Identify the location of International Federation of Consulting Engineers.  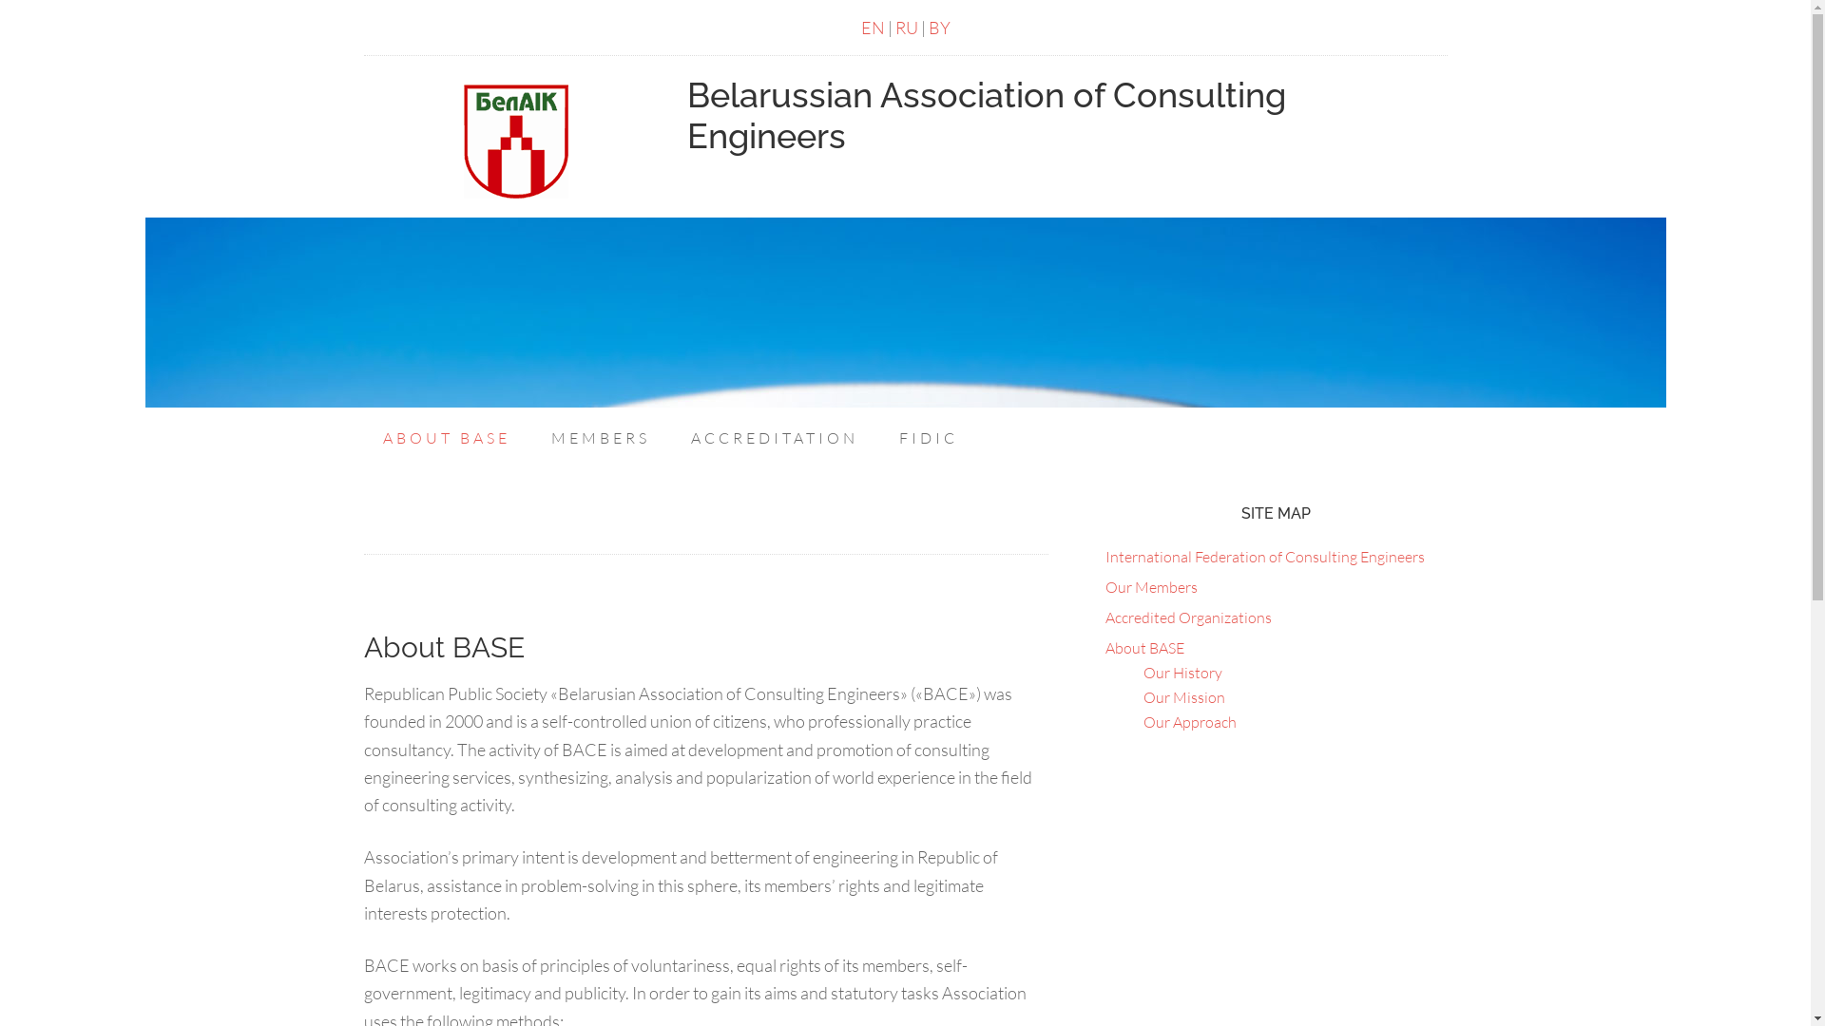
(1264, 557).